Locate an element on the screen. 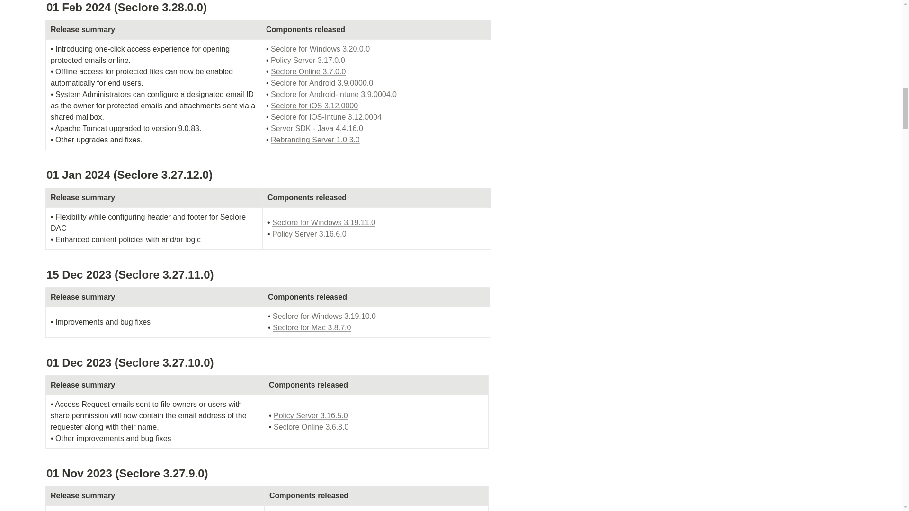  Policy Server 3.16.5.0 is located at coordinates (311, 415).